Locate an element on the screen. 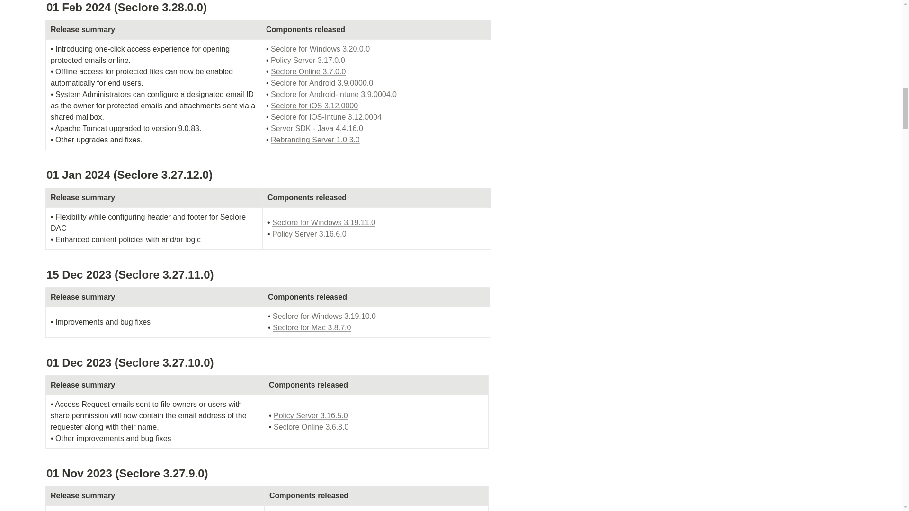  Policy Server 3.16.5.0 is located at coordinates (311, 415).